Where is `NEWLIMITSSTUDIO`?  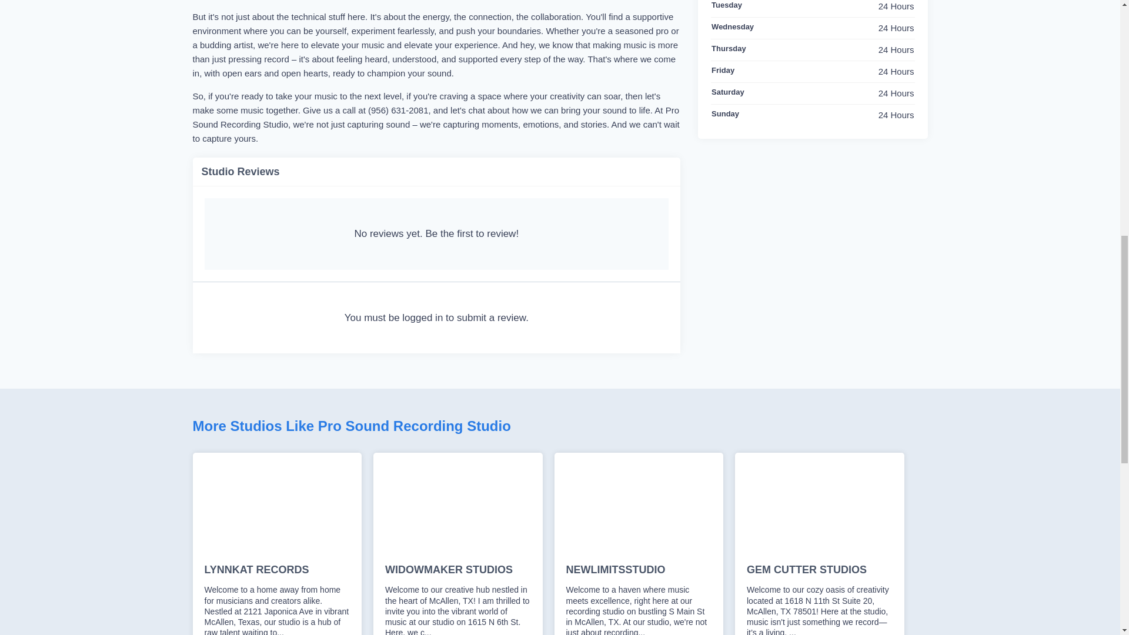
NEWLIMITSSTUDIO is located at coordinates (638, 570).